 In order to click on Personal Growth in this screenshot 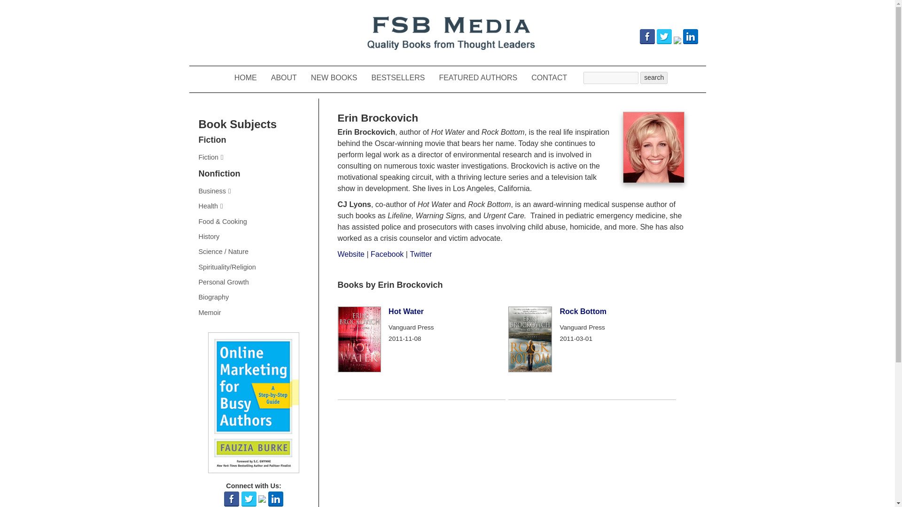, I will do `click(253, 282)`.